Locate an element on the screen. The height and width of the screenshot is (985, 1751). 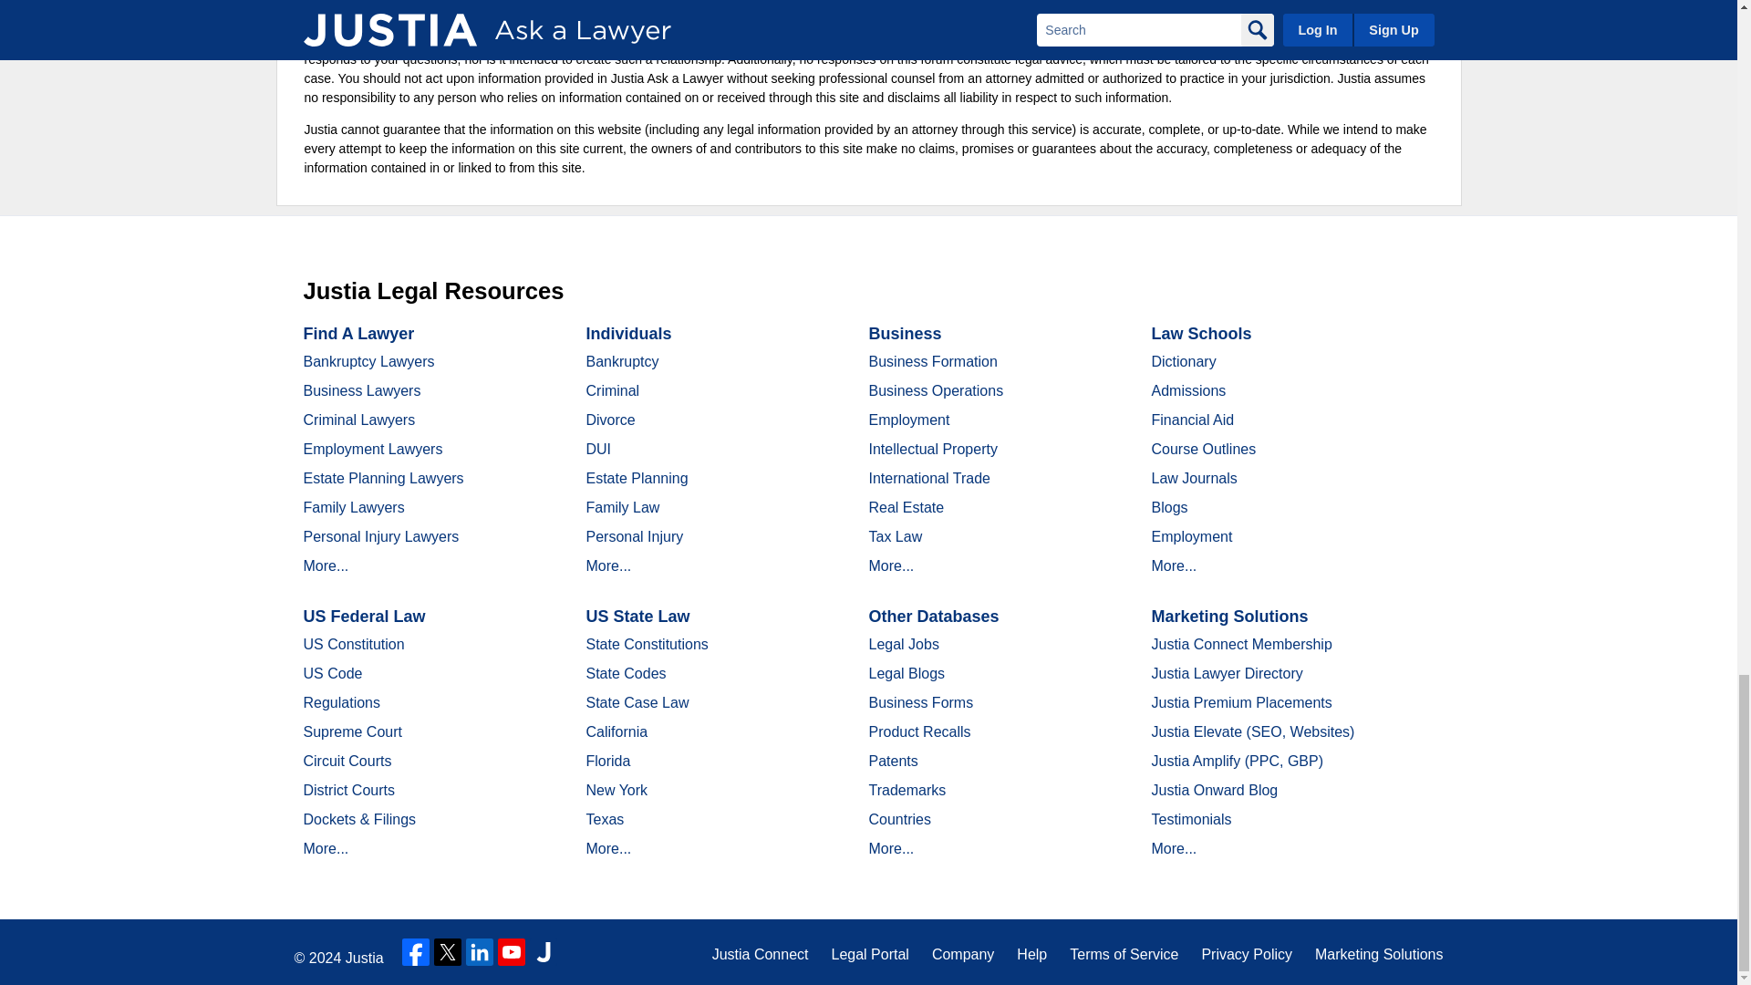
Facebook is located at coordinates (416, 952).